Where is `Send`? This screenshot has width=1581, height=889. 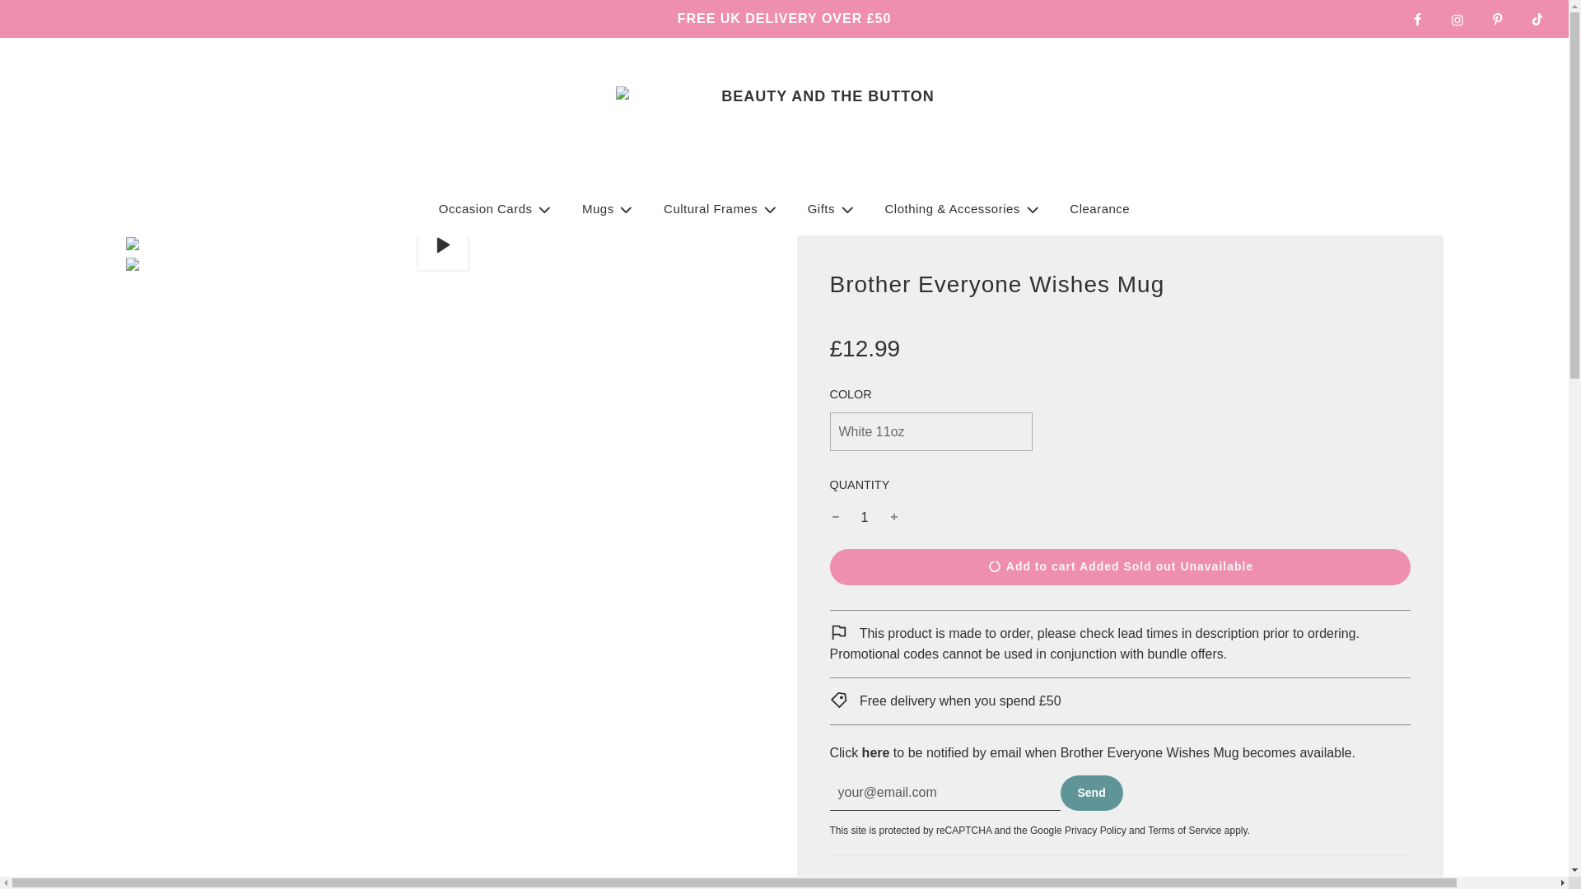 Send is located at coordinates (1092, 792).